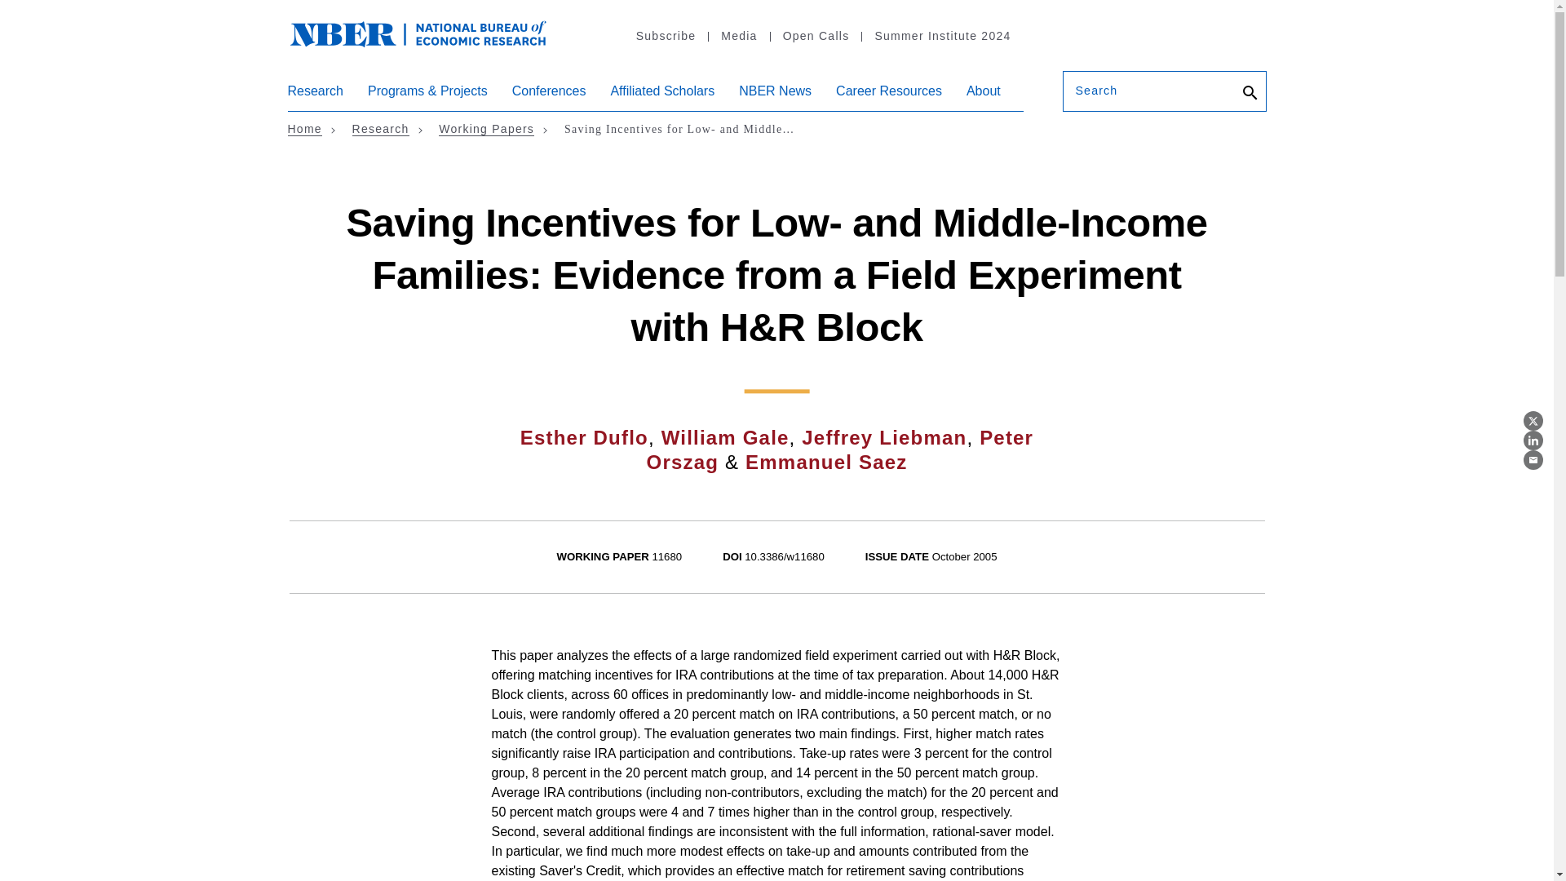 The height and width of the screenshot is (881, 1566). What do you see at coordinates (816, 36) in the screenshot?
I see `Open Calls` at bounding box center [816, 36].